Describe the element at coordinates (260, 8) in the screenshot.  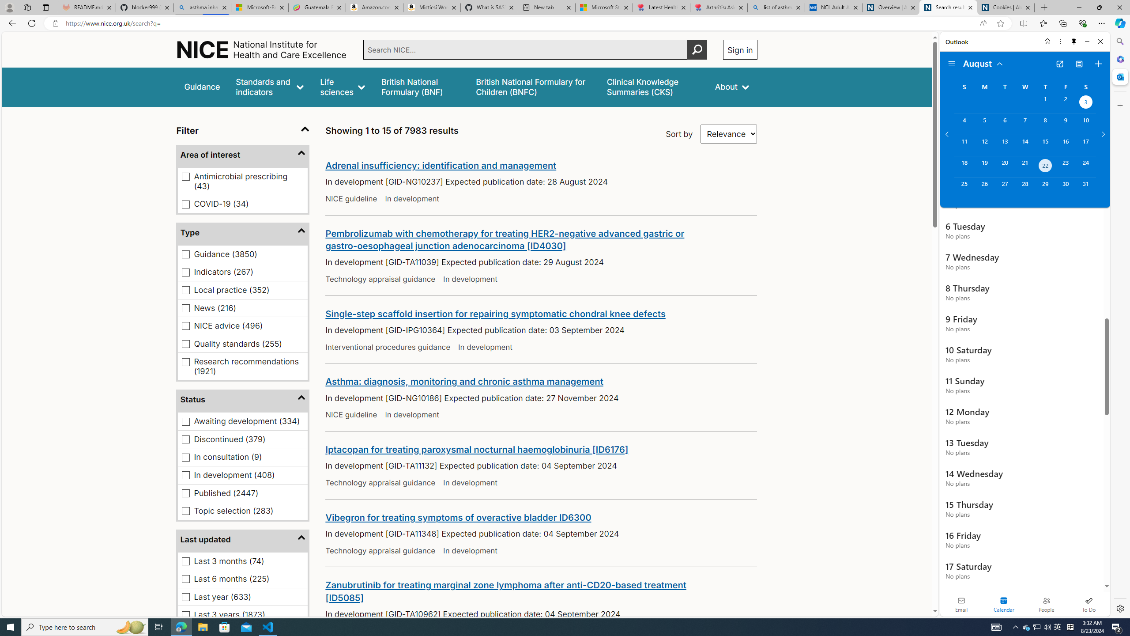
I see `Microsoft-Report a Concern to Bing` at that location.